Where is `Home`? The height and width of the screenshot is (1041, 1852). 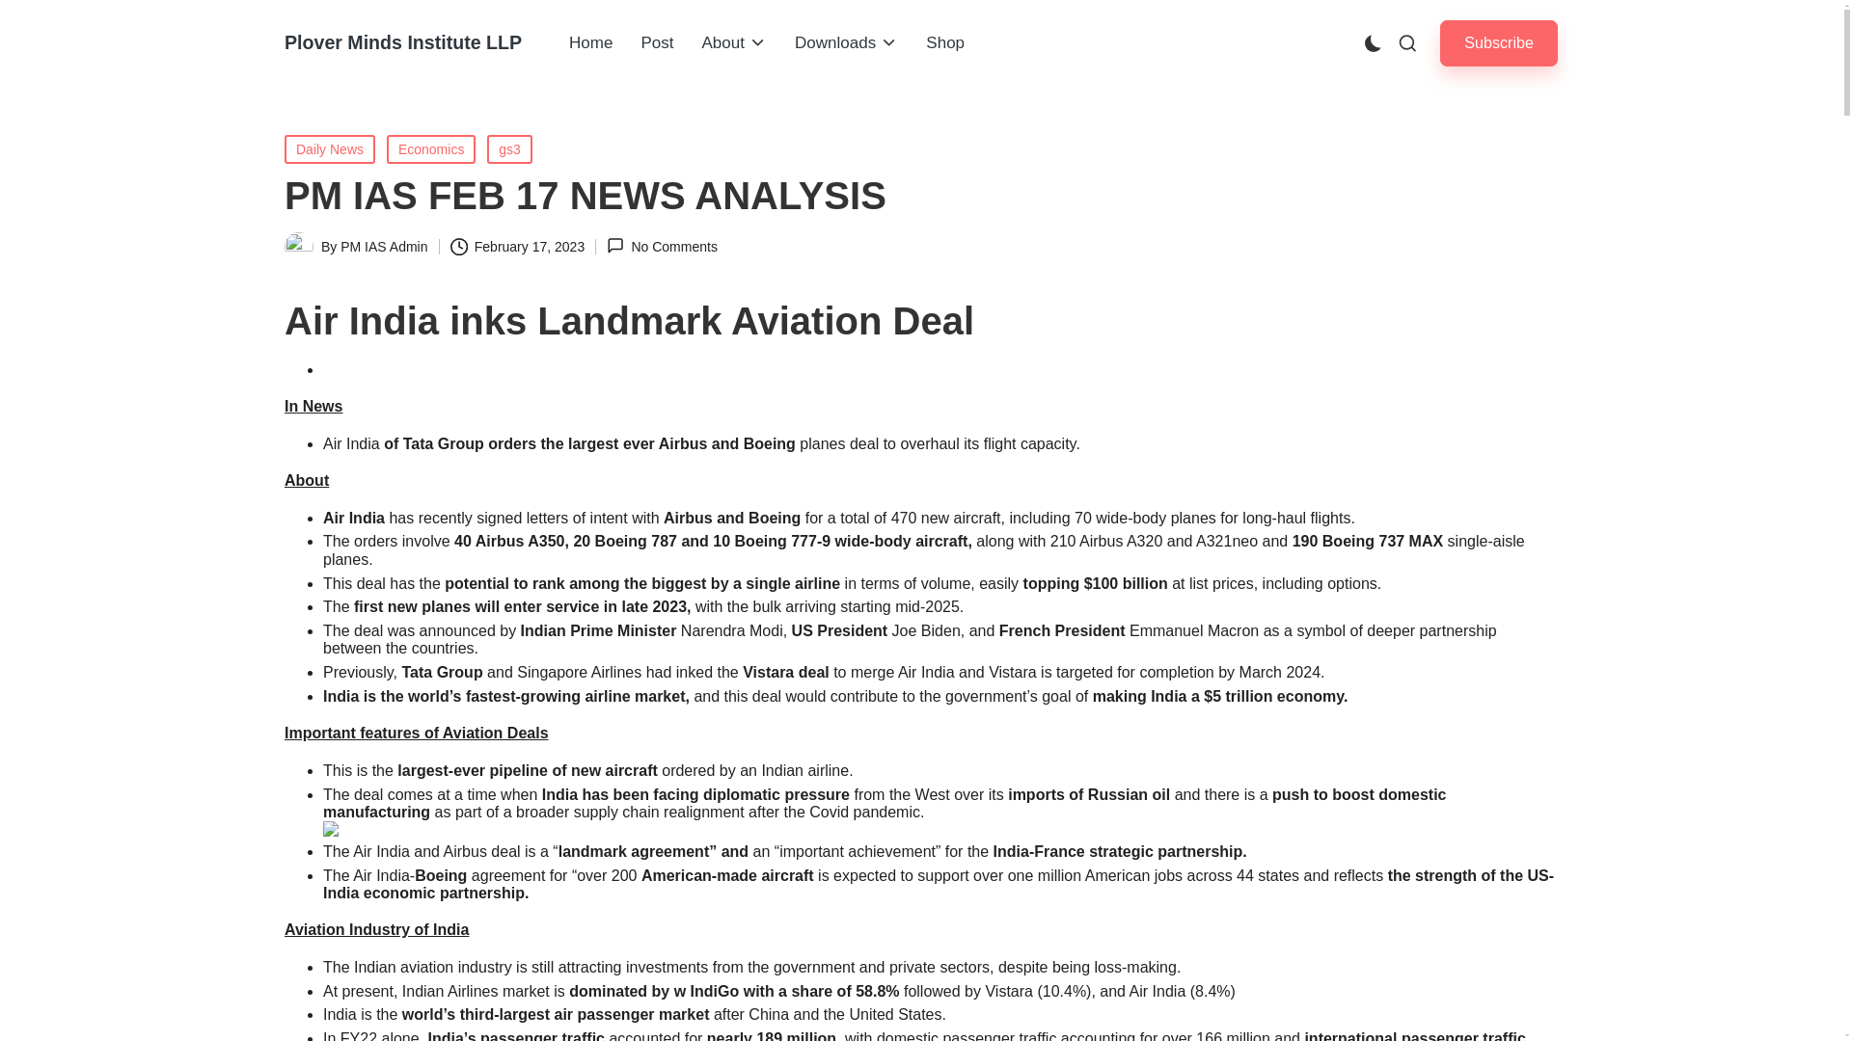 Home is located at coordinates (590, 43).